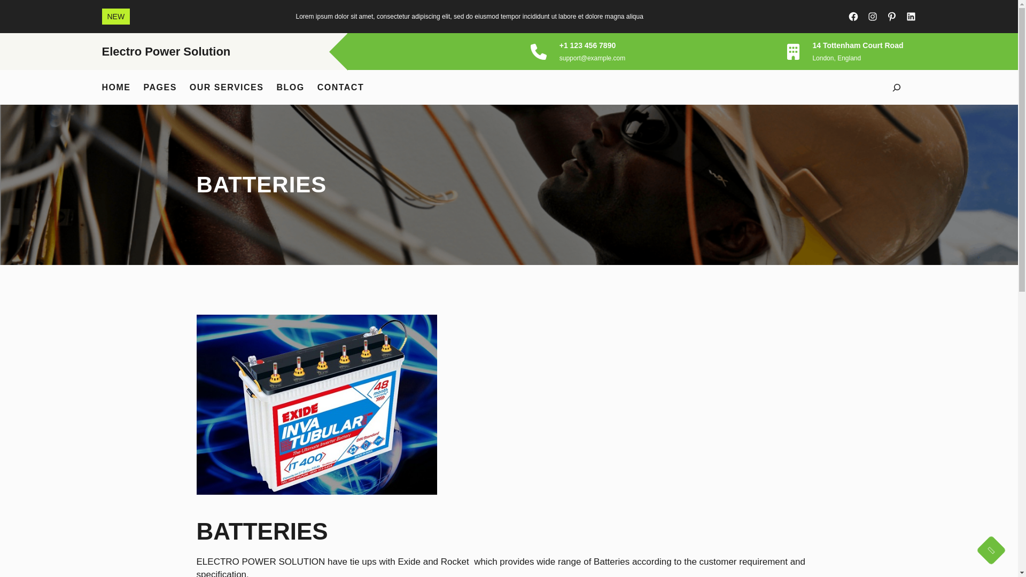  Describe the element at coordinates (160, 88) in the screenshot. I see `PAGES` at that location.